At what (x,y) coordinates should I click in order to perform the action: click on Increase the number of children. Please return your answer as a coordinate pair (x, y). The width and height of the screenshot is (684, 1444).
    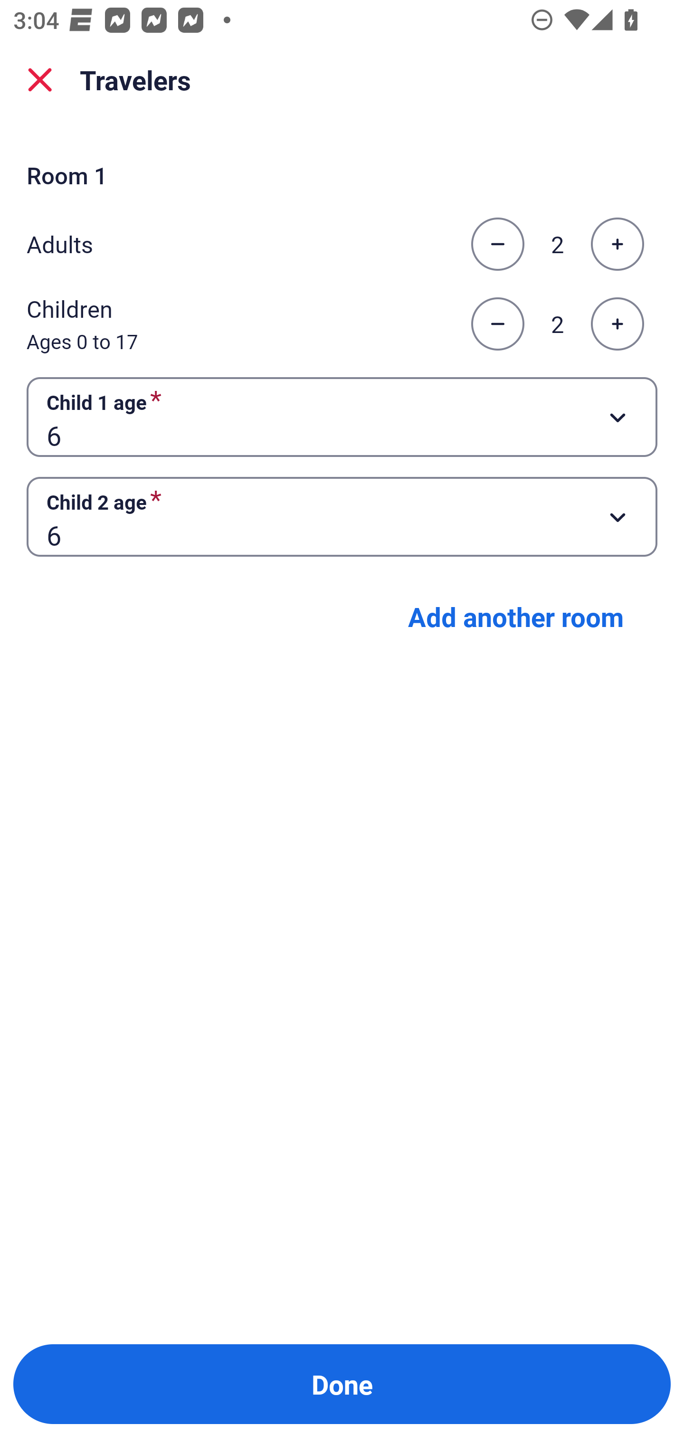
    Looking at the image, I should click on (617, 324).